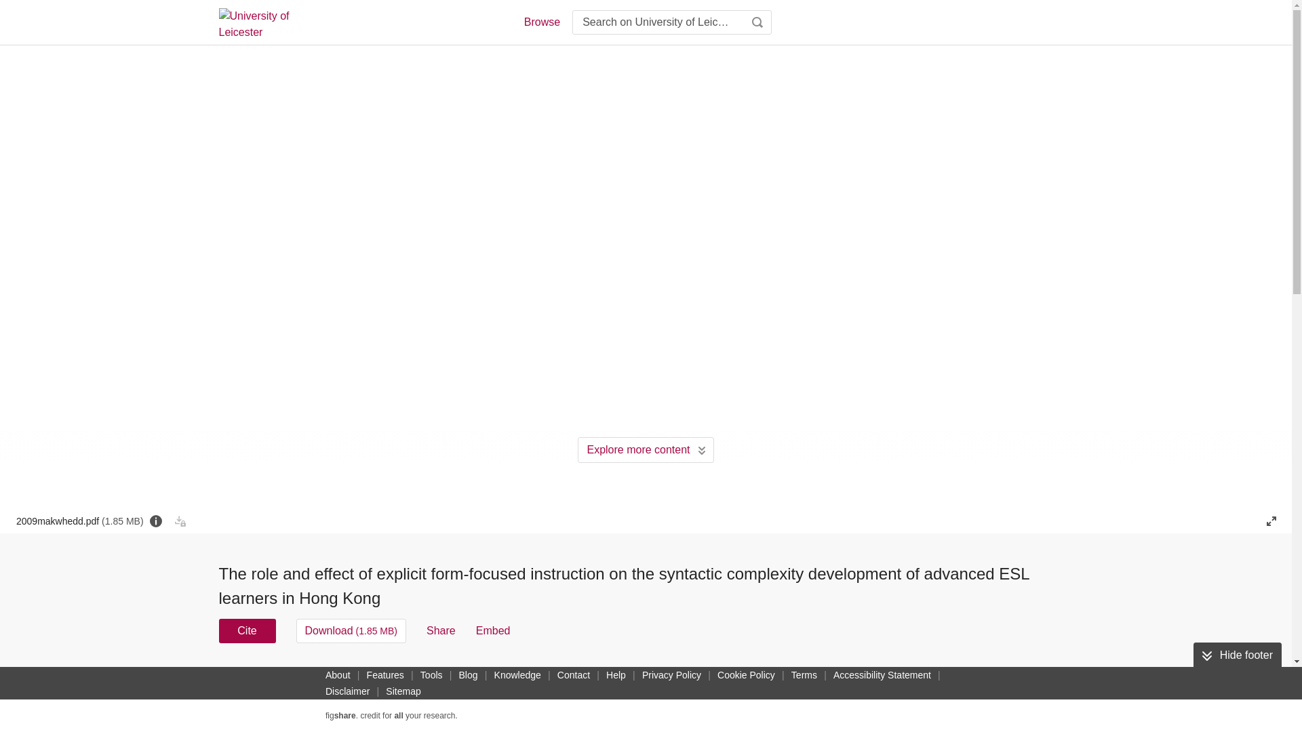 Image resolution: width=1302 pixels, height=732 pixels. Describe the element at coordinates (431, 674) in the screenshot. I see `Tools` at that location.